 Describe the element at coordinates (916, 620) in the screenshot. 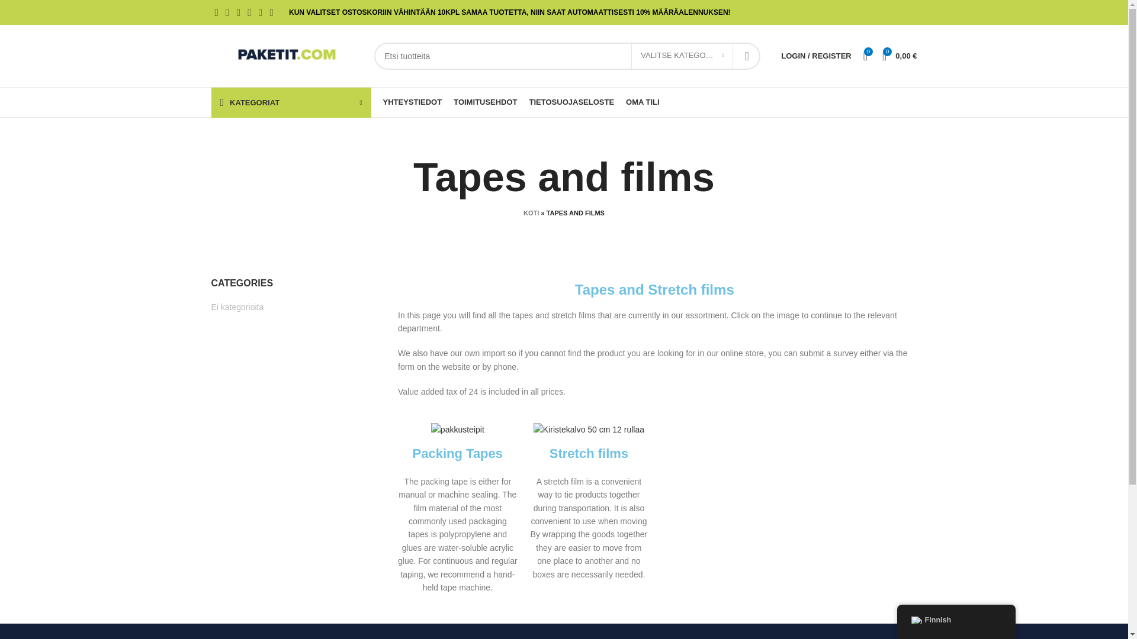

I see `Finnish` at that location.